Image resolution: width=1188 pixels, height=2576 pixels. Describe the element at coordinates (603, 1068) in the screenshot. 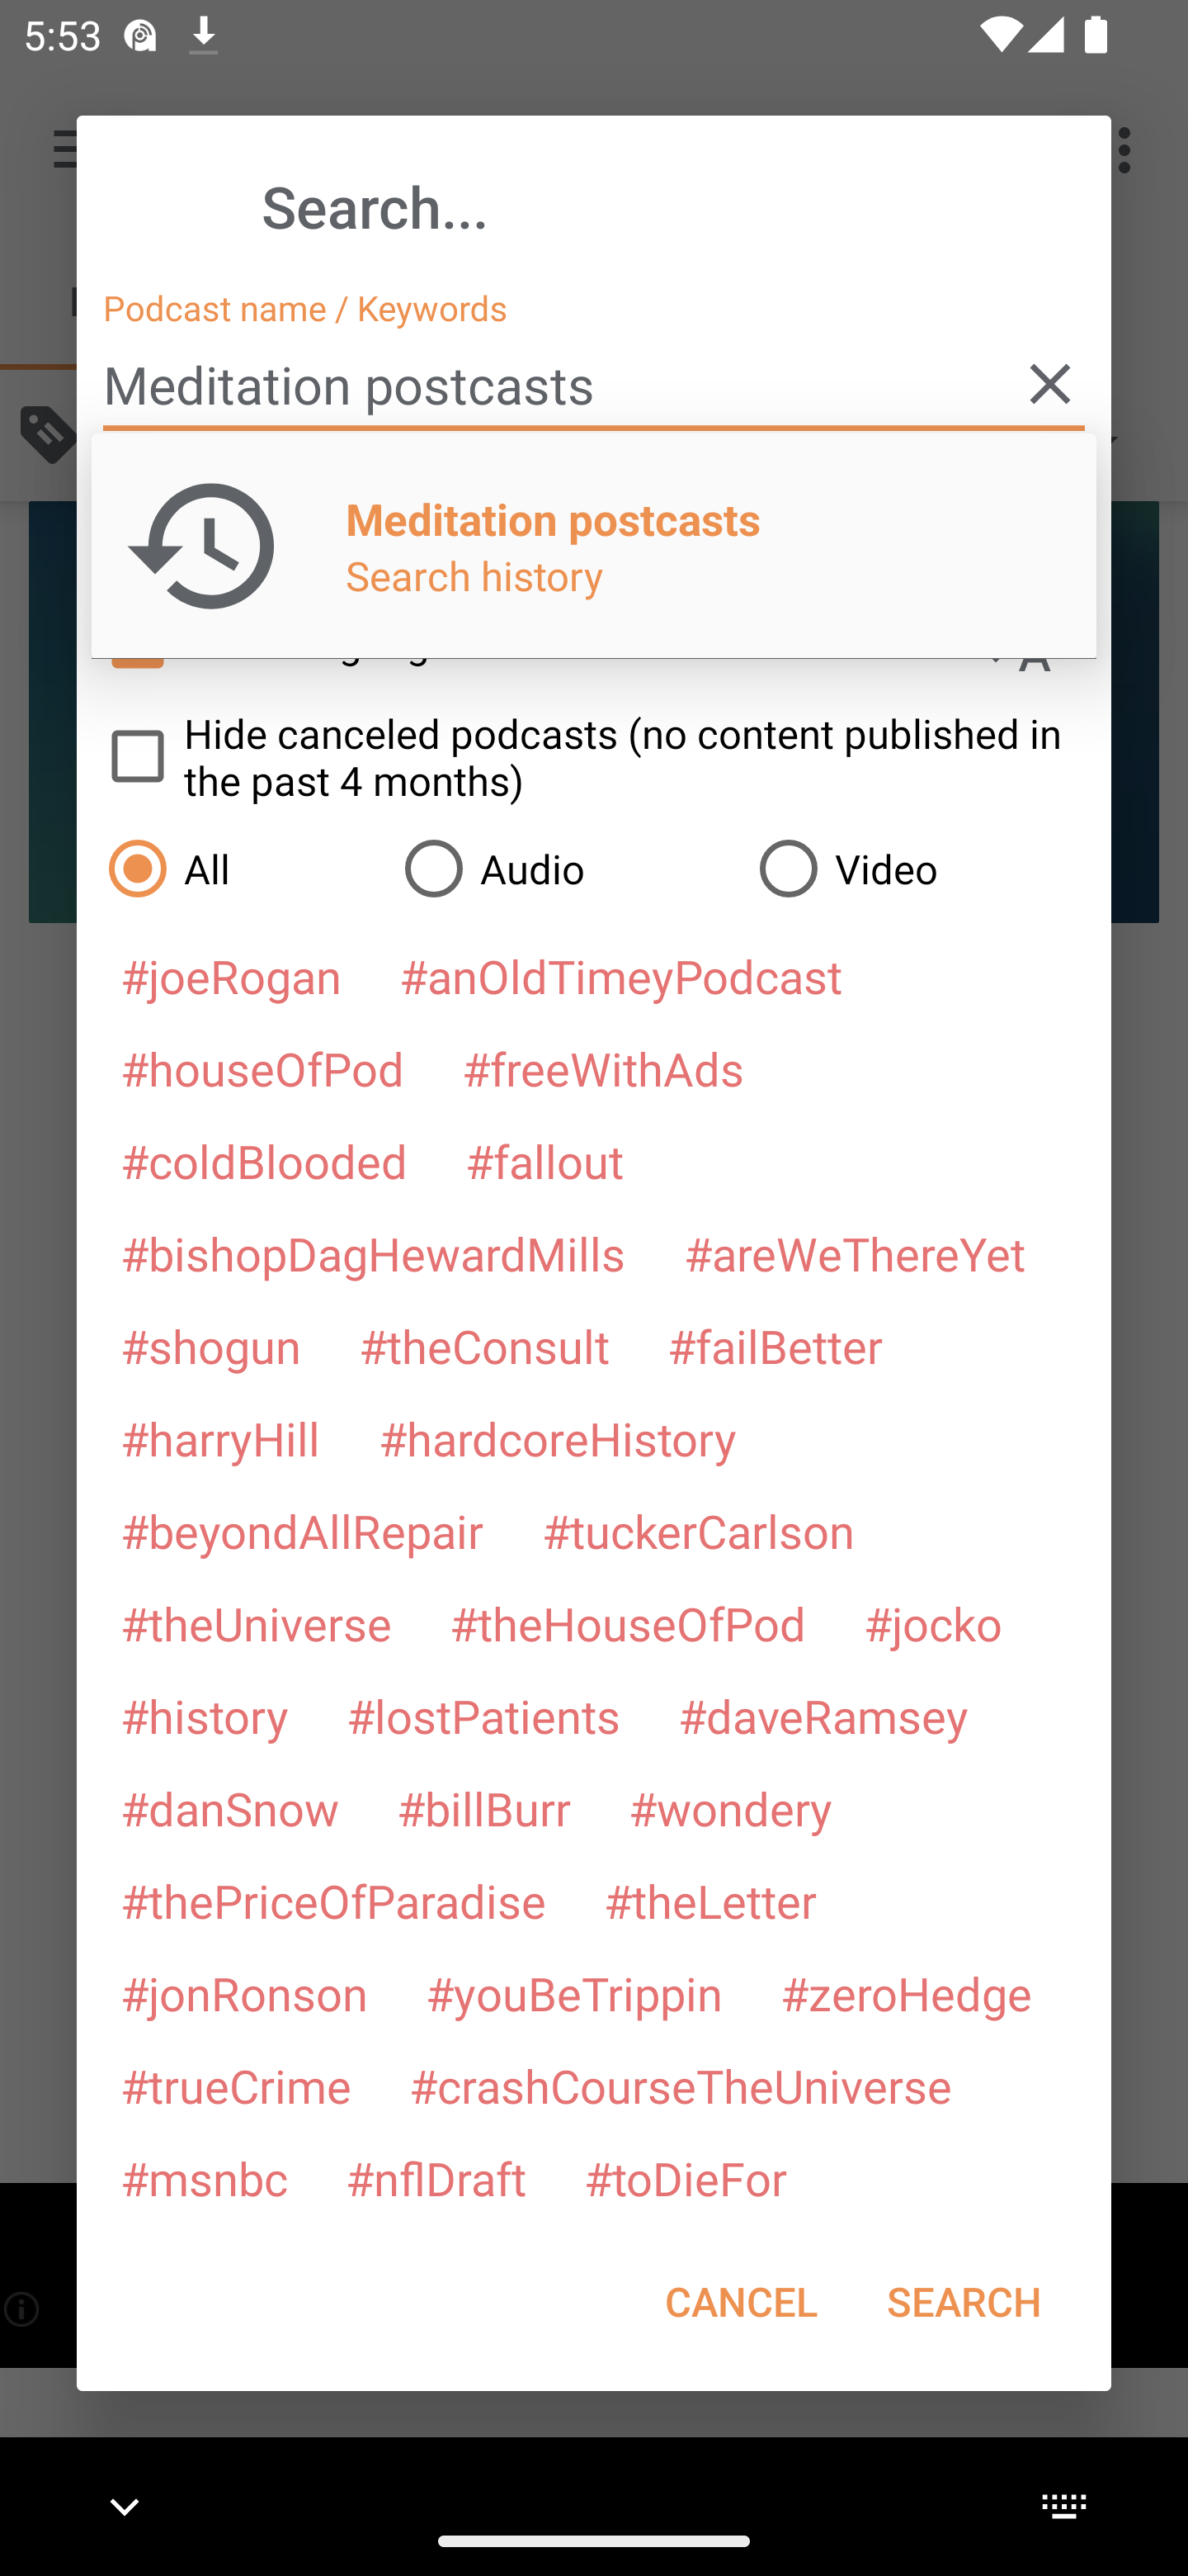

I see `#freeWithAds` at that location.